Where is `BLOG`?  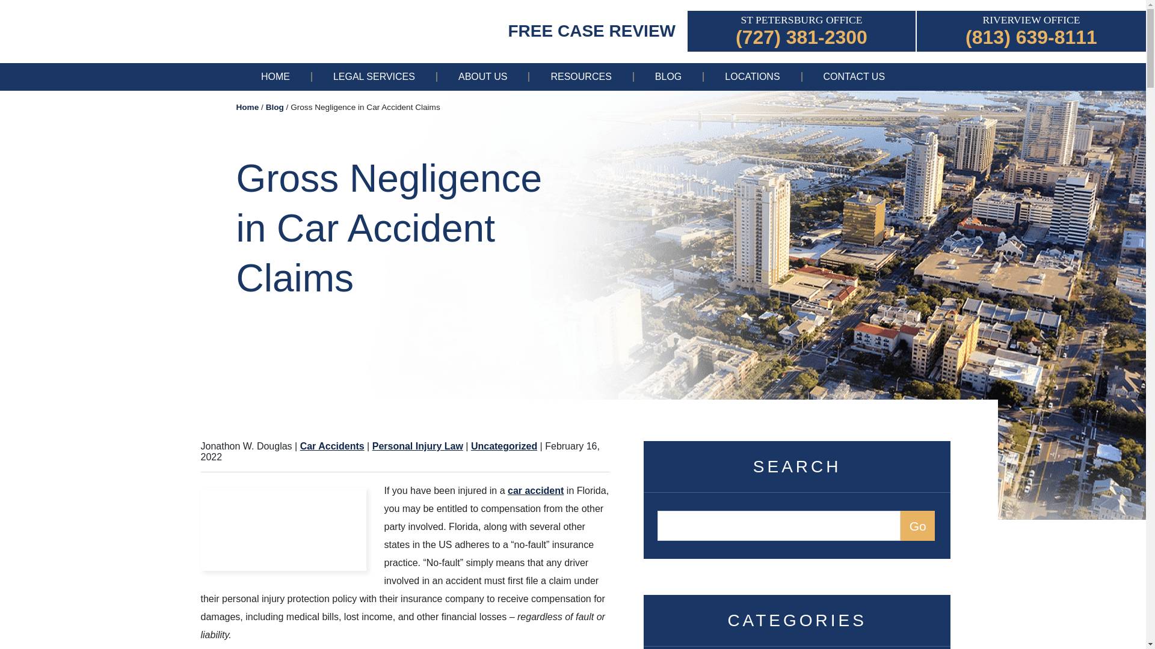
BLOG is located at coordinates (668, 77).